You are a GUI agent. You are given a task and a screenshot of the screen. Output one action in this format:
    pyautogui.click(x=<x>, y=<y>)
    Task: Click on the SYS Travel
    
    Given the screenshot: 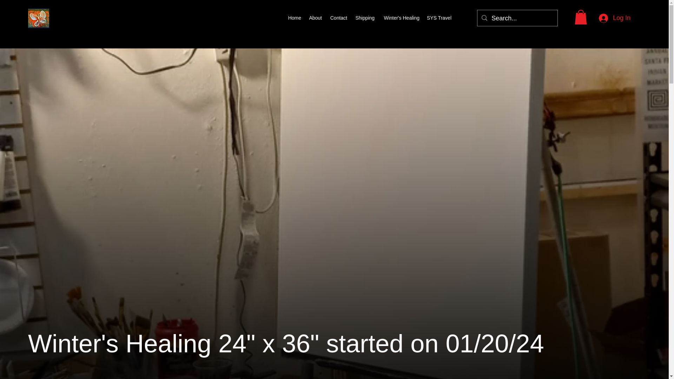 What is the action you would take?
    pyautogui.click(x=439, y=18)
    